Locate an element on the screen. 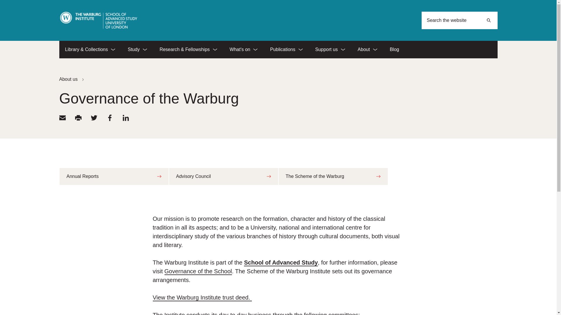 This screenshot has width=561, height=315. Home is located at coordinates (98, 20).